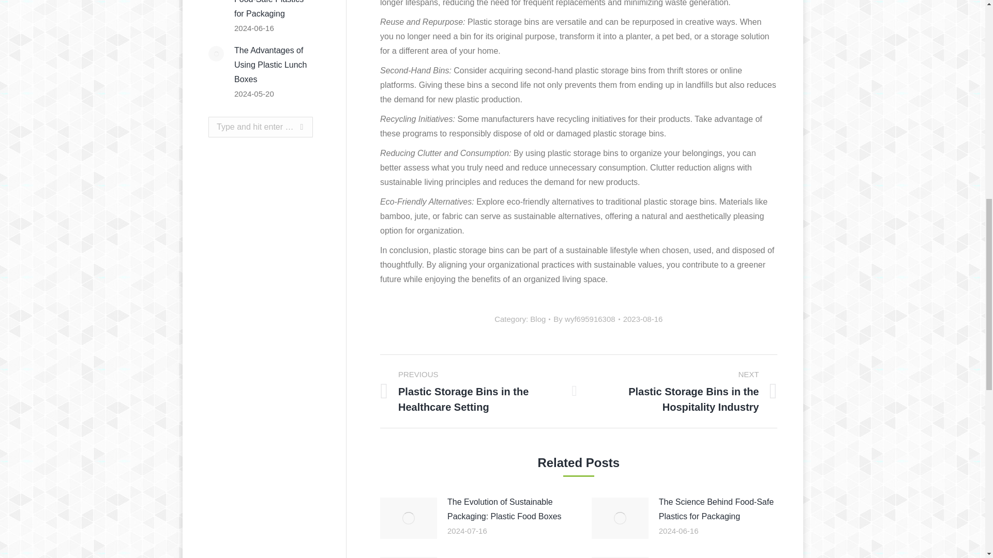 This screenshot has width=993, height=558. I want to click on 17:04, so click(643, 319).